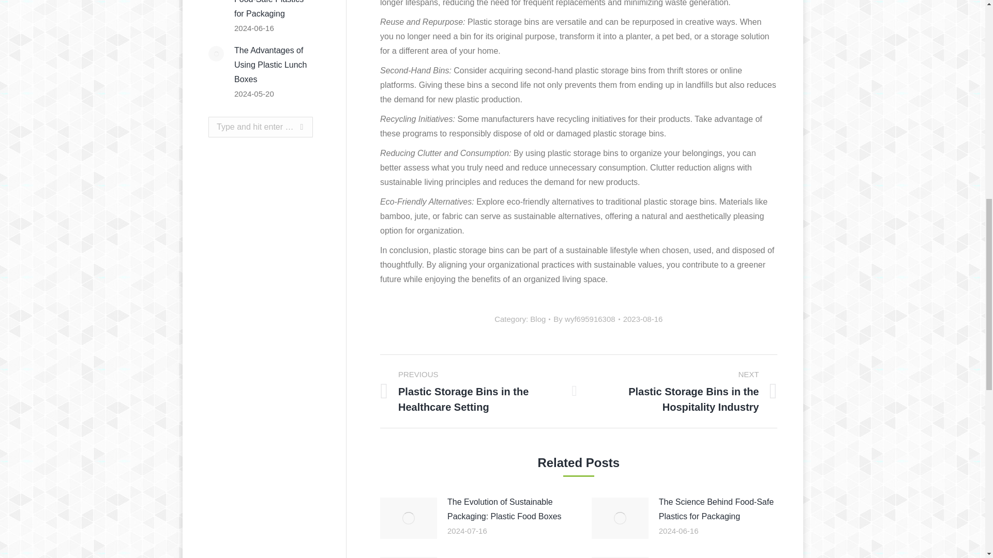 This screenshot has width=993, height=558. I want to click on 17:04, so click(643, 319).